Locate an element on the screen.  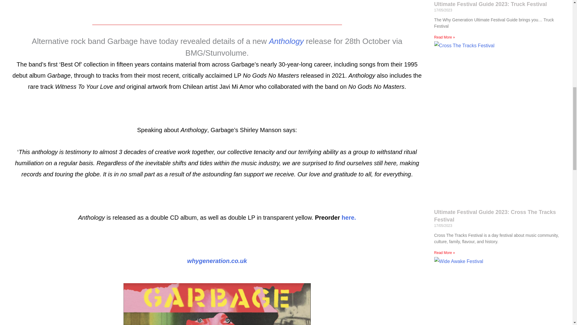
whygeneration.co.uk is located at coordinates (217, 261).